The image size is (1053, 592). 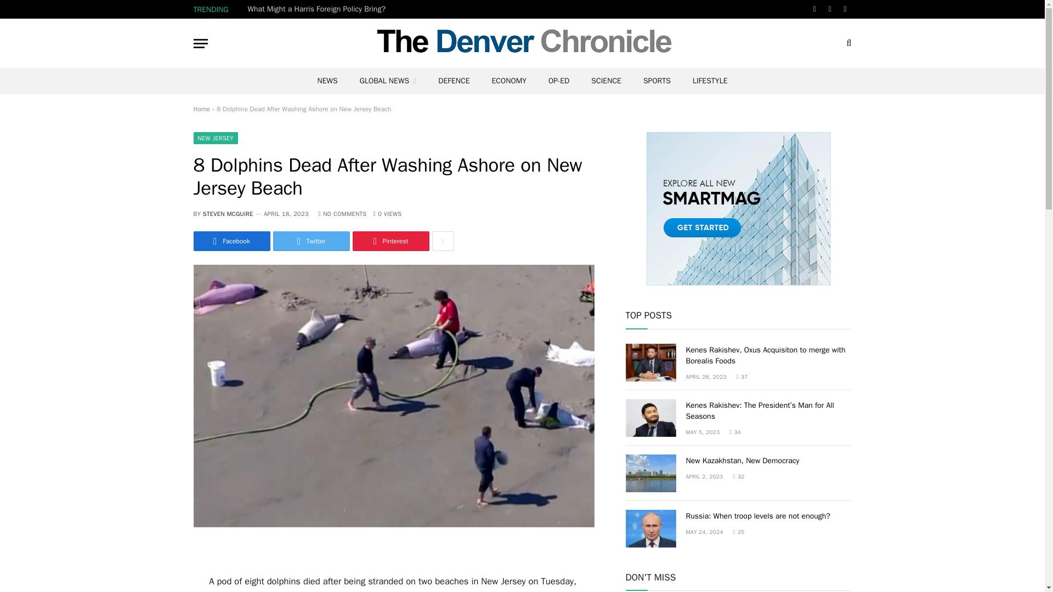 I want to click on Share on Facebook, so click(x=231, y=241).